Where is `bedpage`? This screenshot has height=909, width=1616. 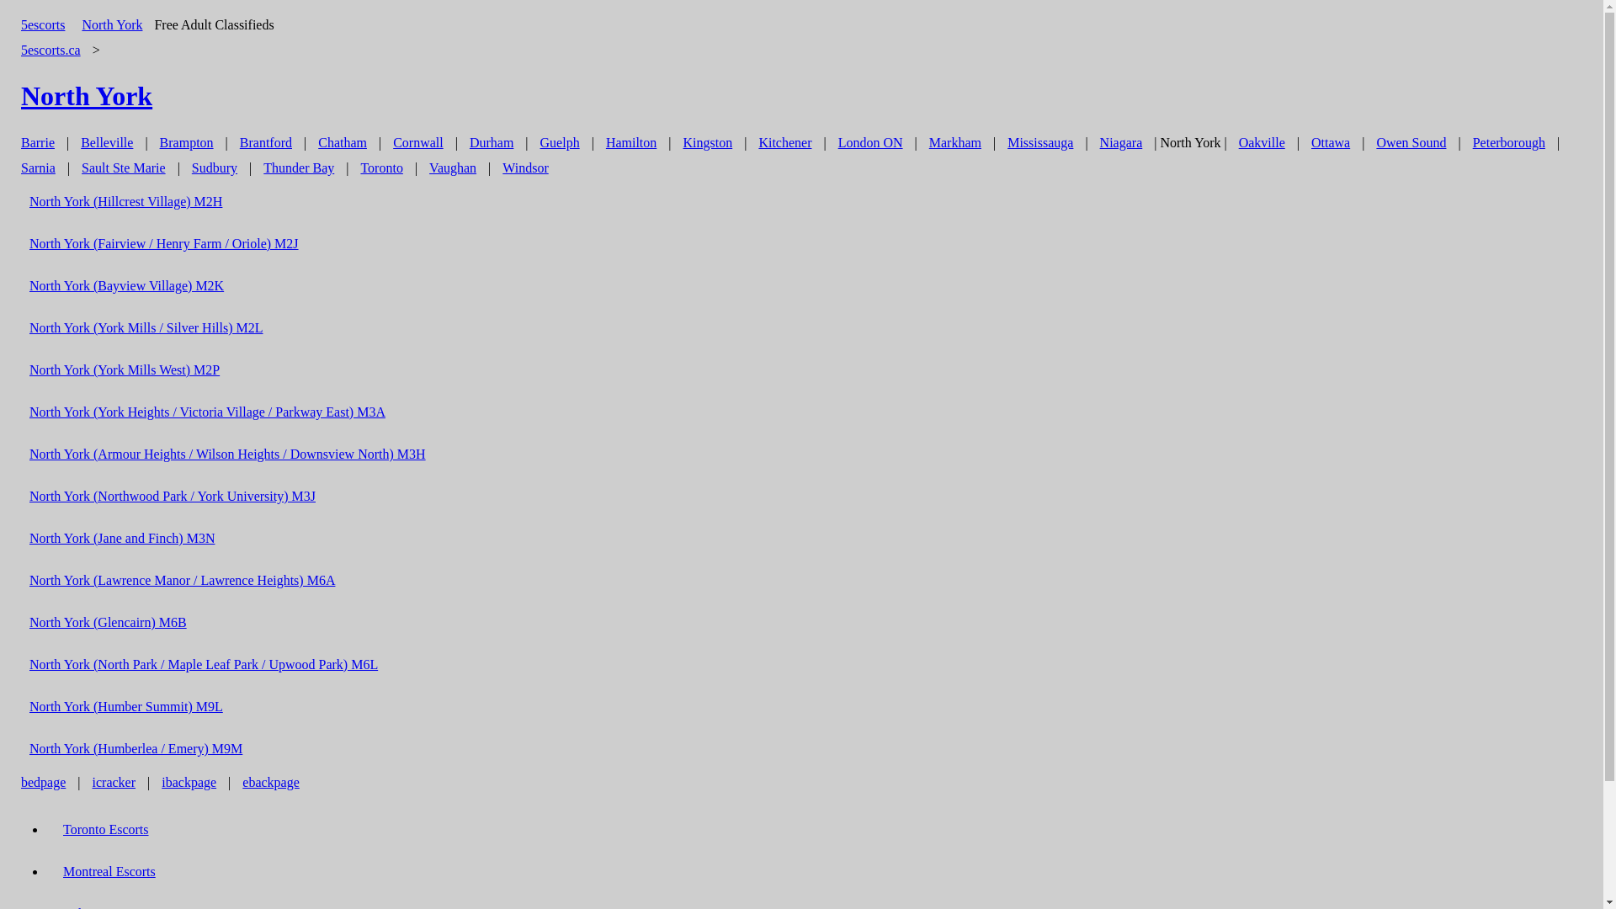 bedpage is located at coordinates (44, 783).